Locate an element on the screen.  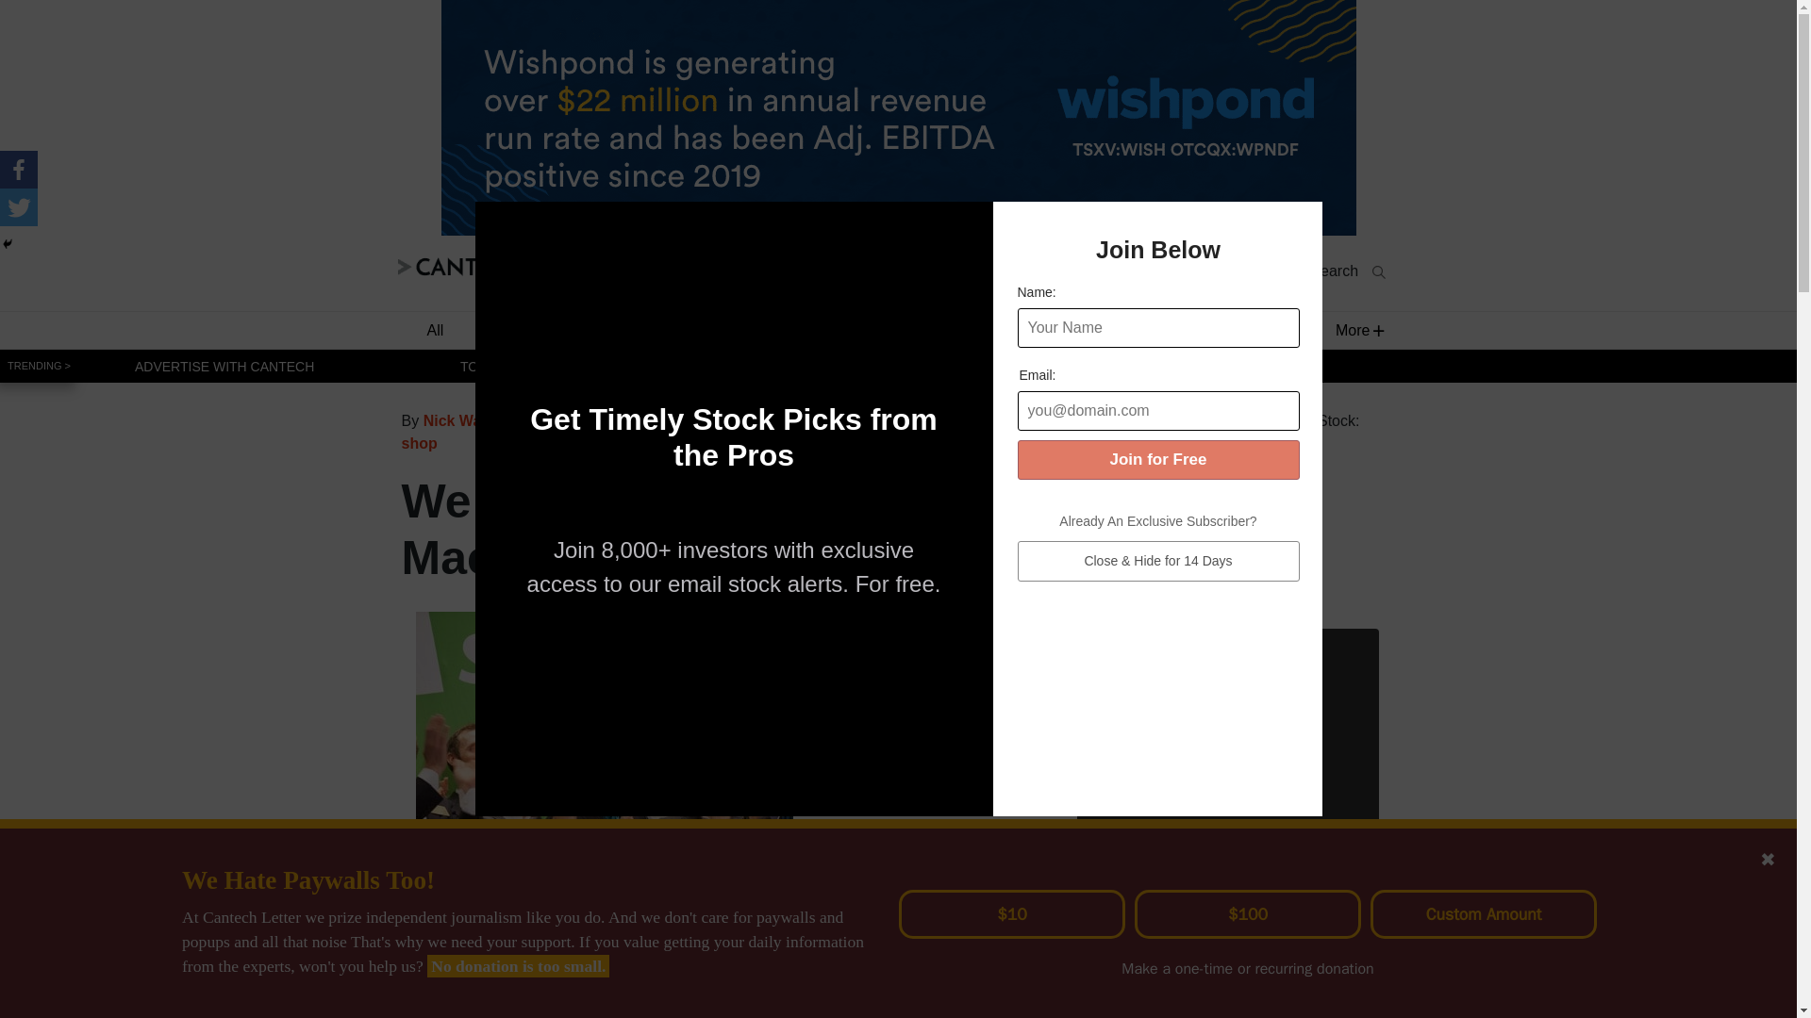
Hide is located at coordinates (8, 243).